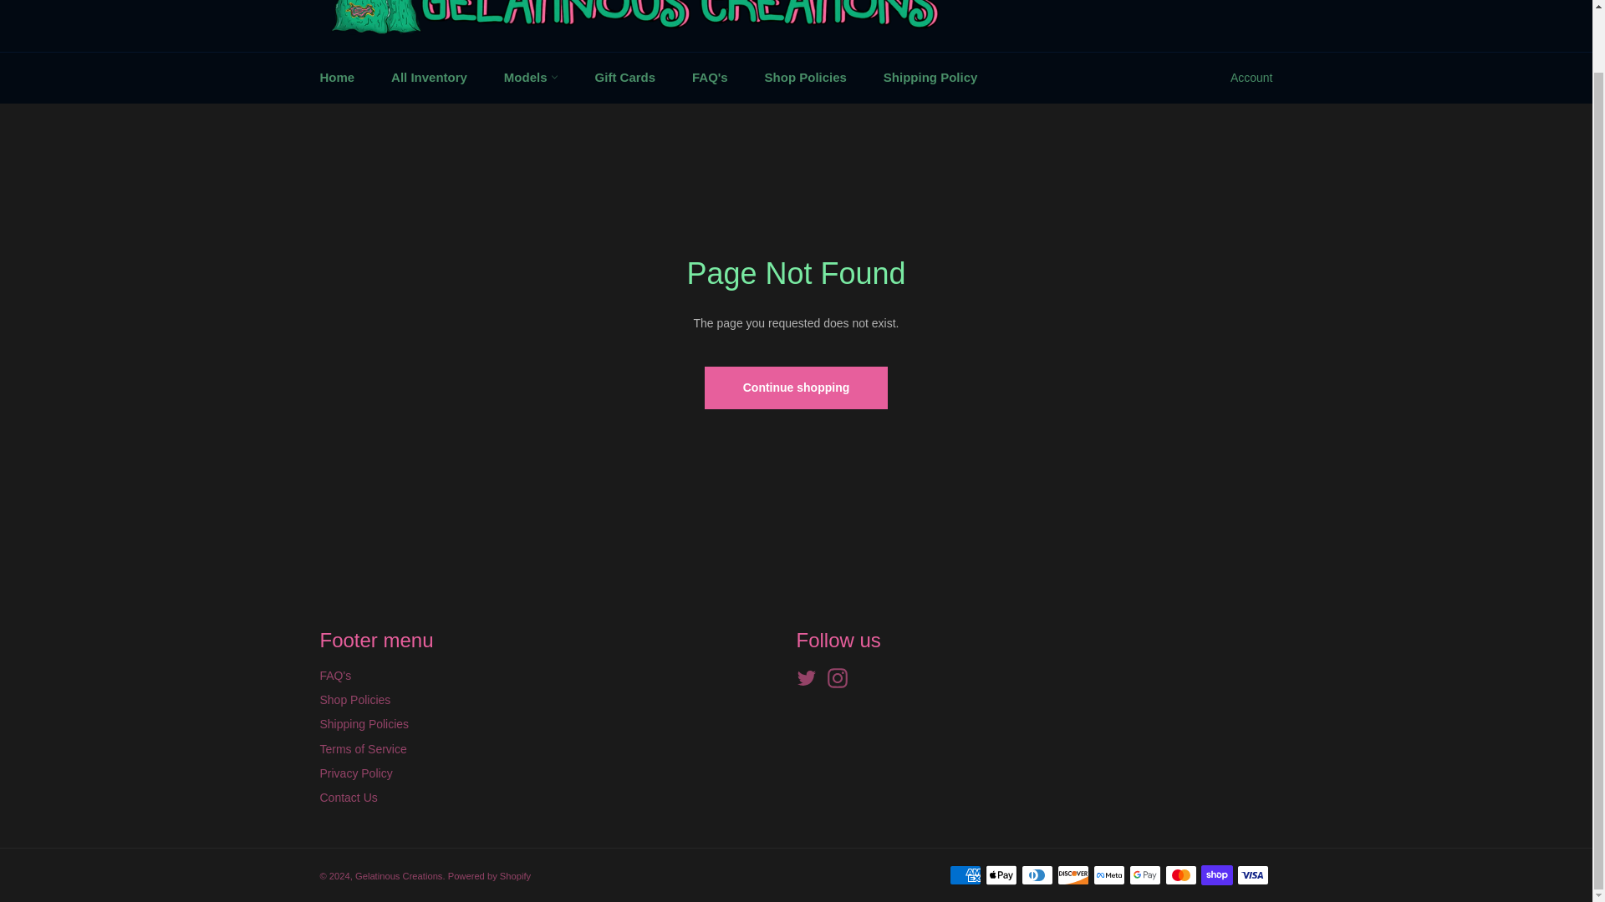 The width and height of the screenshot is (1605, 902). Describe the element at coordinates (336, 78) in the screenshot. I see `Home` at that location.